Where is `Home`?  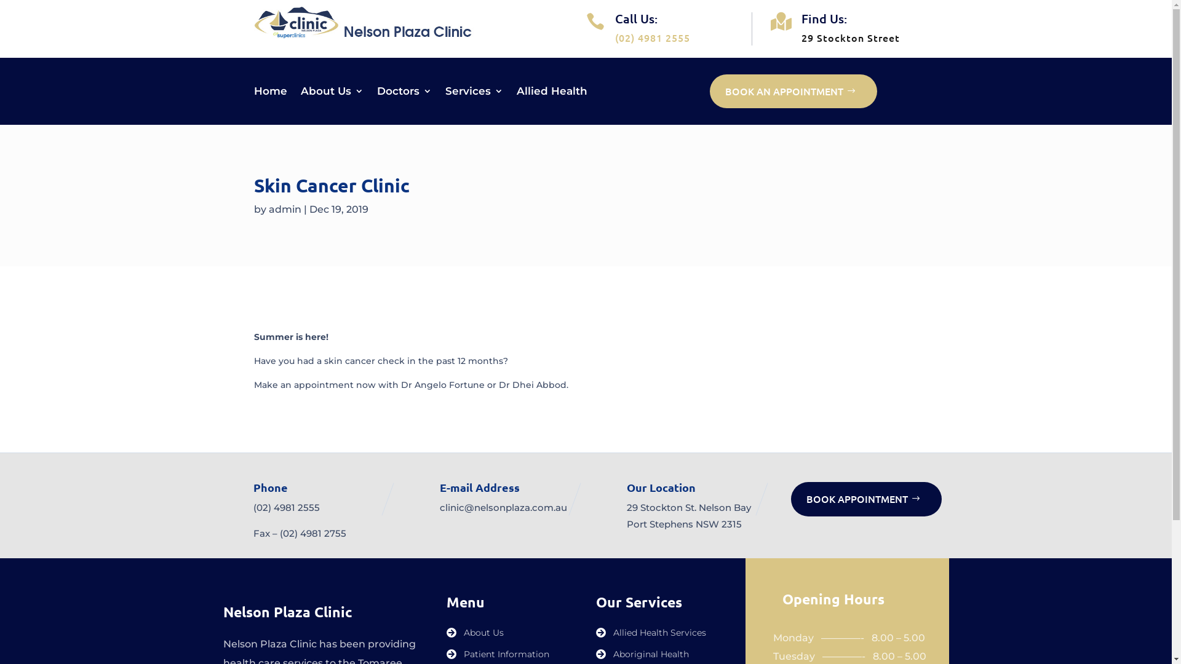 Home is located at coordinates (271, 93).